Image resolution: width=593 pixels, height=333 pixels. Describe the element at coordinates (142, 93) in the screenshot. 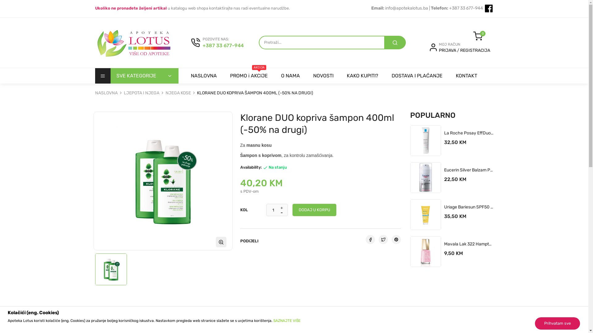

I see `LJEPOTA I NJEGA` at that location.